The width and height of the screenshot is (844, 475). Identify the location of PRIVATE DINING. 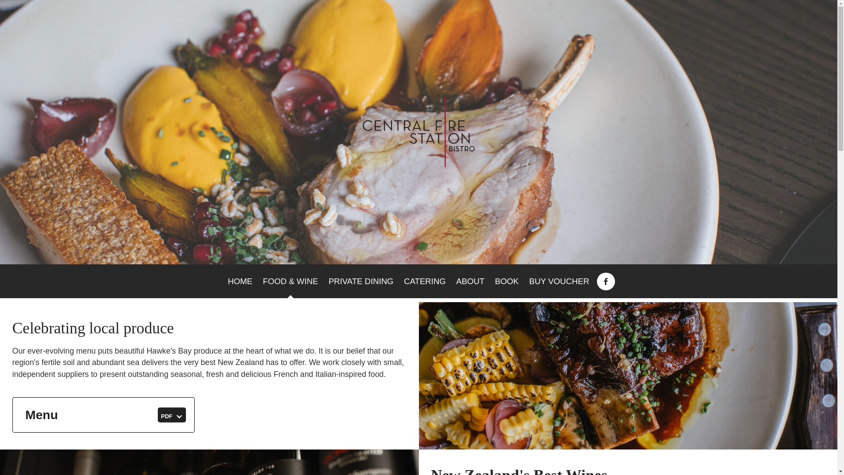
(361, 281).